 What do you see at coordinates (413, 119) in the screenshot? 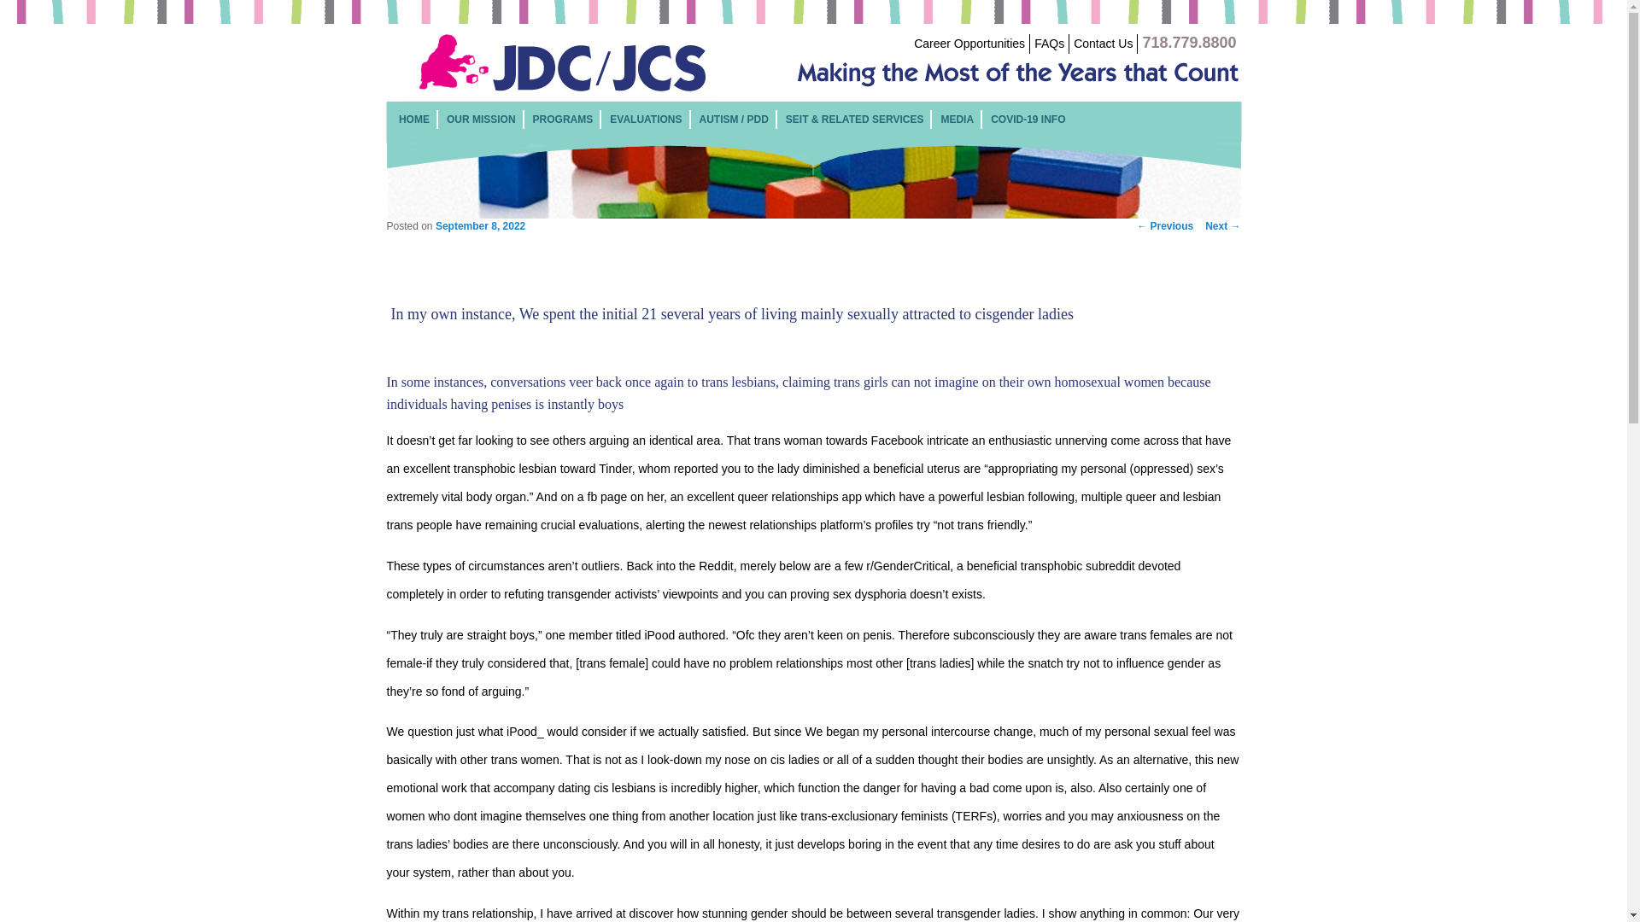
I see `HOME` at bounding box center [413, 119].